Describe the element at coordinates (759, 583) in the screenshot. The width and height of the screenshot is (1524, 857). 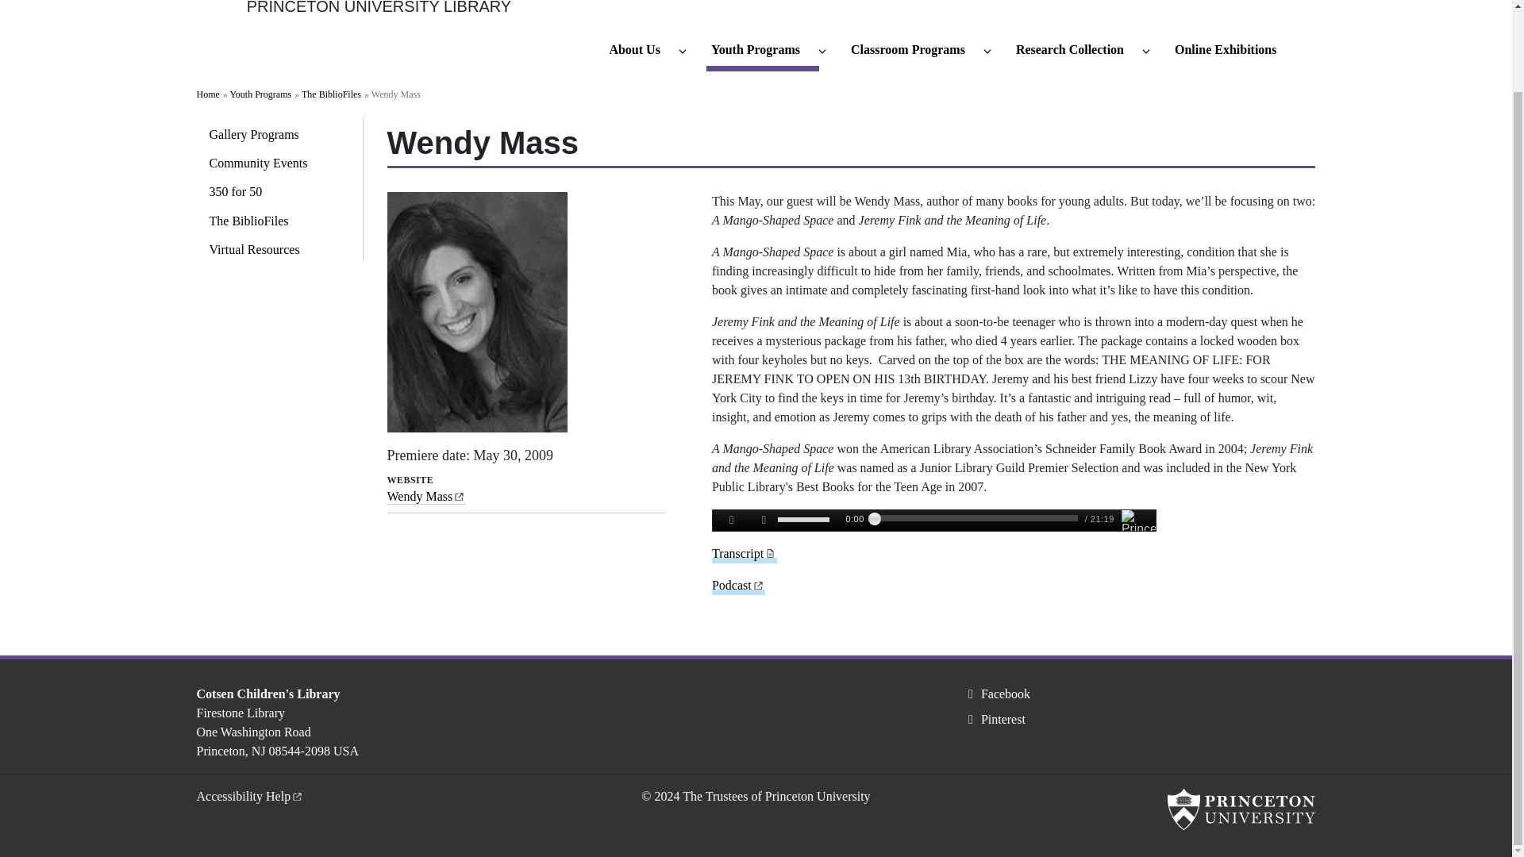
I see `Link is external` at that location.